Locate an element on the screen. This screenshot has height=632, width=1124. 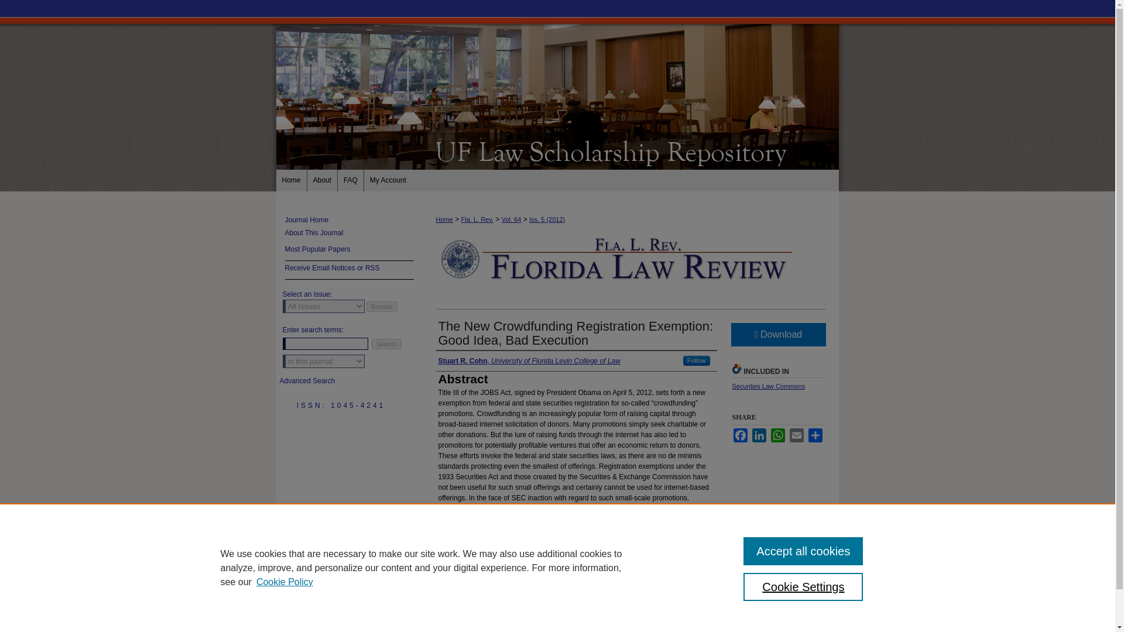
Receive Email Notices or RSS is located at coordinates (349, 270).